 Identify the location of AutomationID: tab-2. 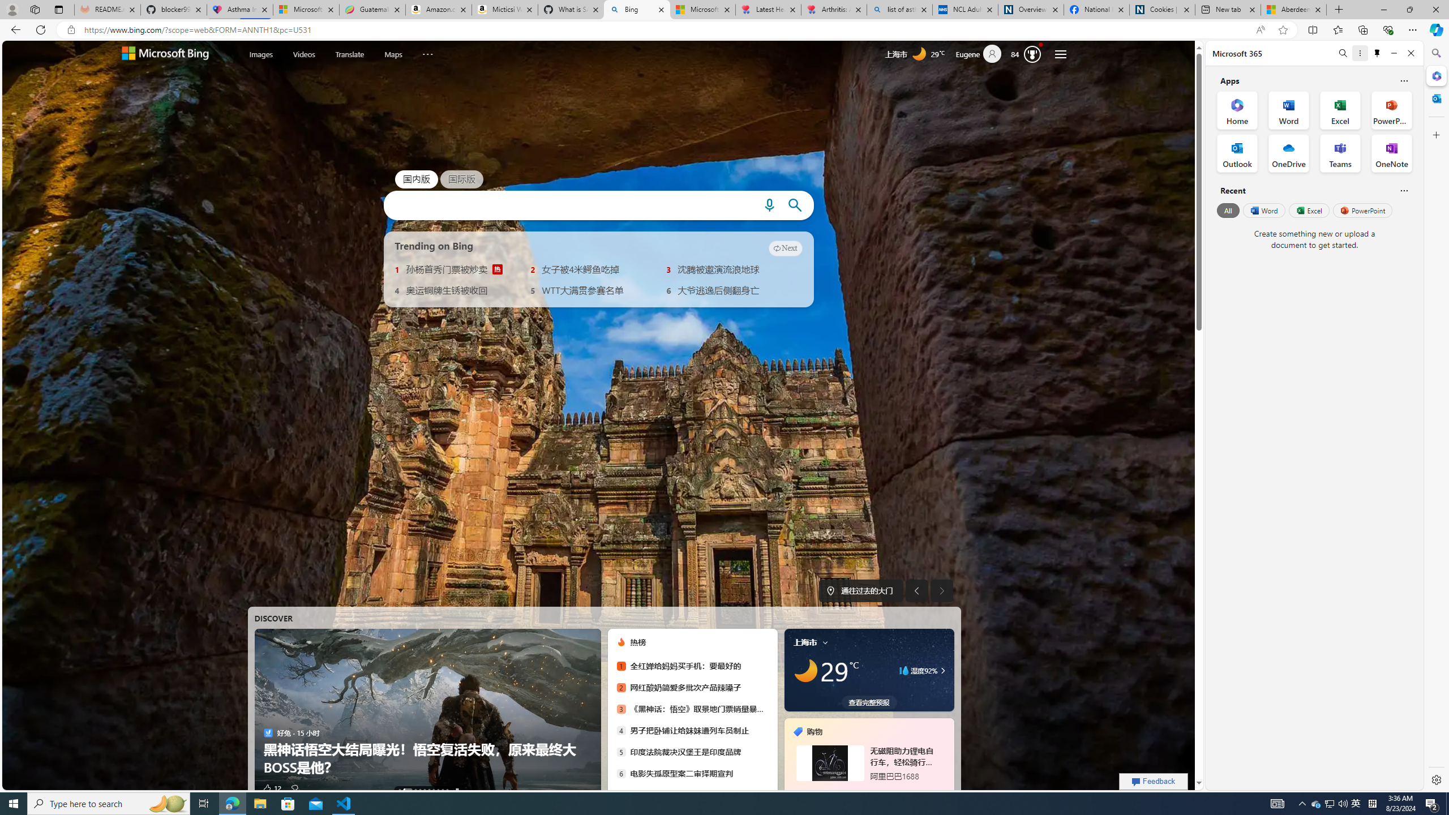
(415, 790).